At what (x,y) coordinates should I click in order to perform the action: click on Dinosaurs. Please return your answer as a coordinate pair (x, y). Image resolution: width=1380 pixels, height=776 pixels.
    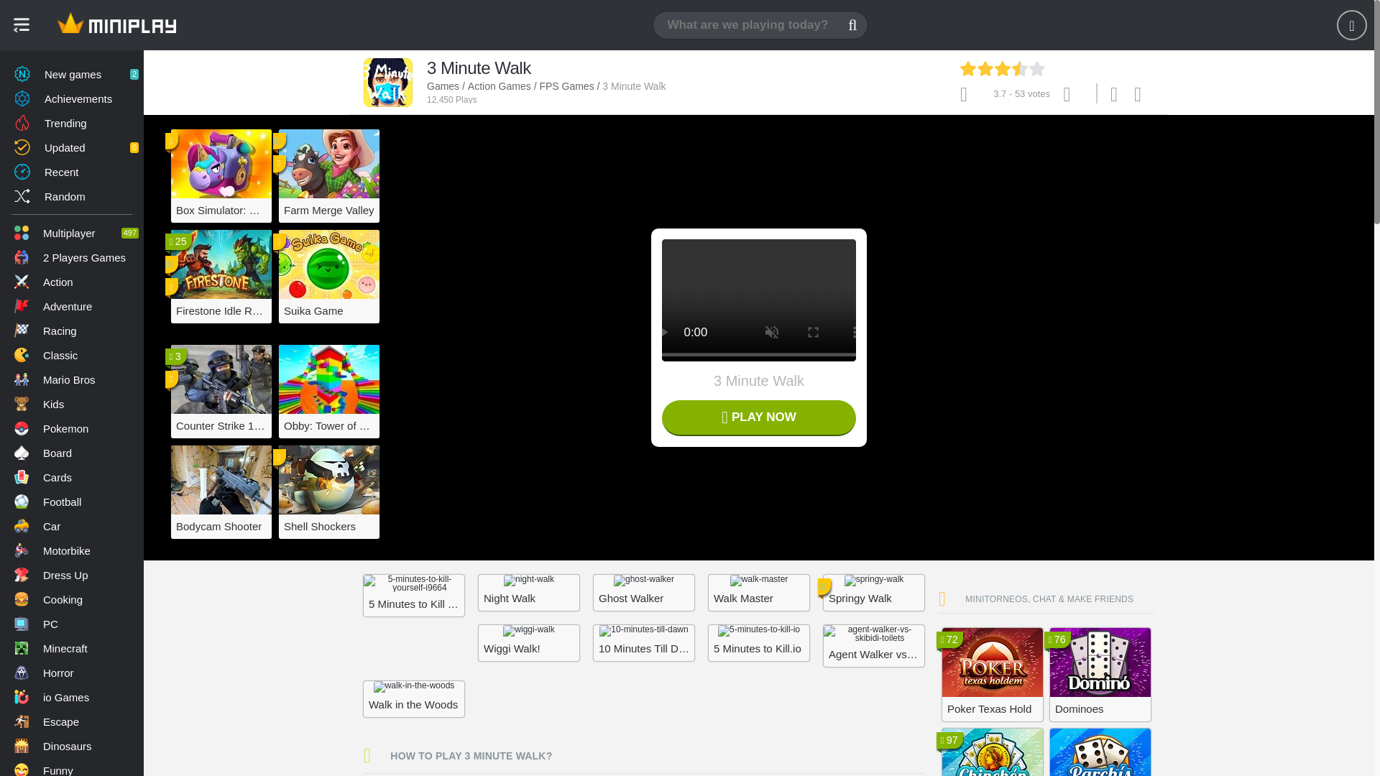
    Looking at the image, I should click on (72, 746).